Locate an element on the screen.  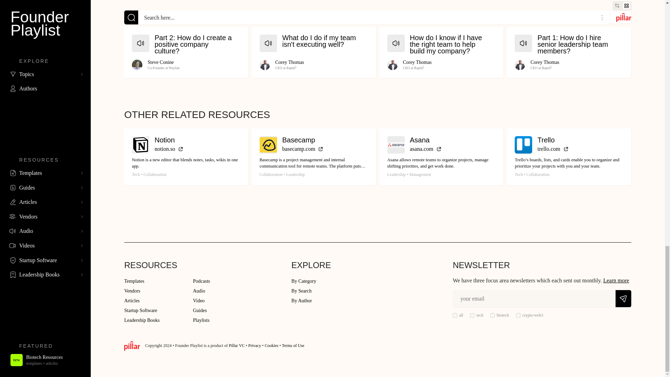
Crypto is located at coordinates (518, 316).